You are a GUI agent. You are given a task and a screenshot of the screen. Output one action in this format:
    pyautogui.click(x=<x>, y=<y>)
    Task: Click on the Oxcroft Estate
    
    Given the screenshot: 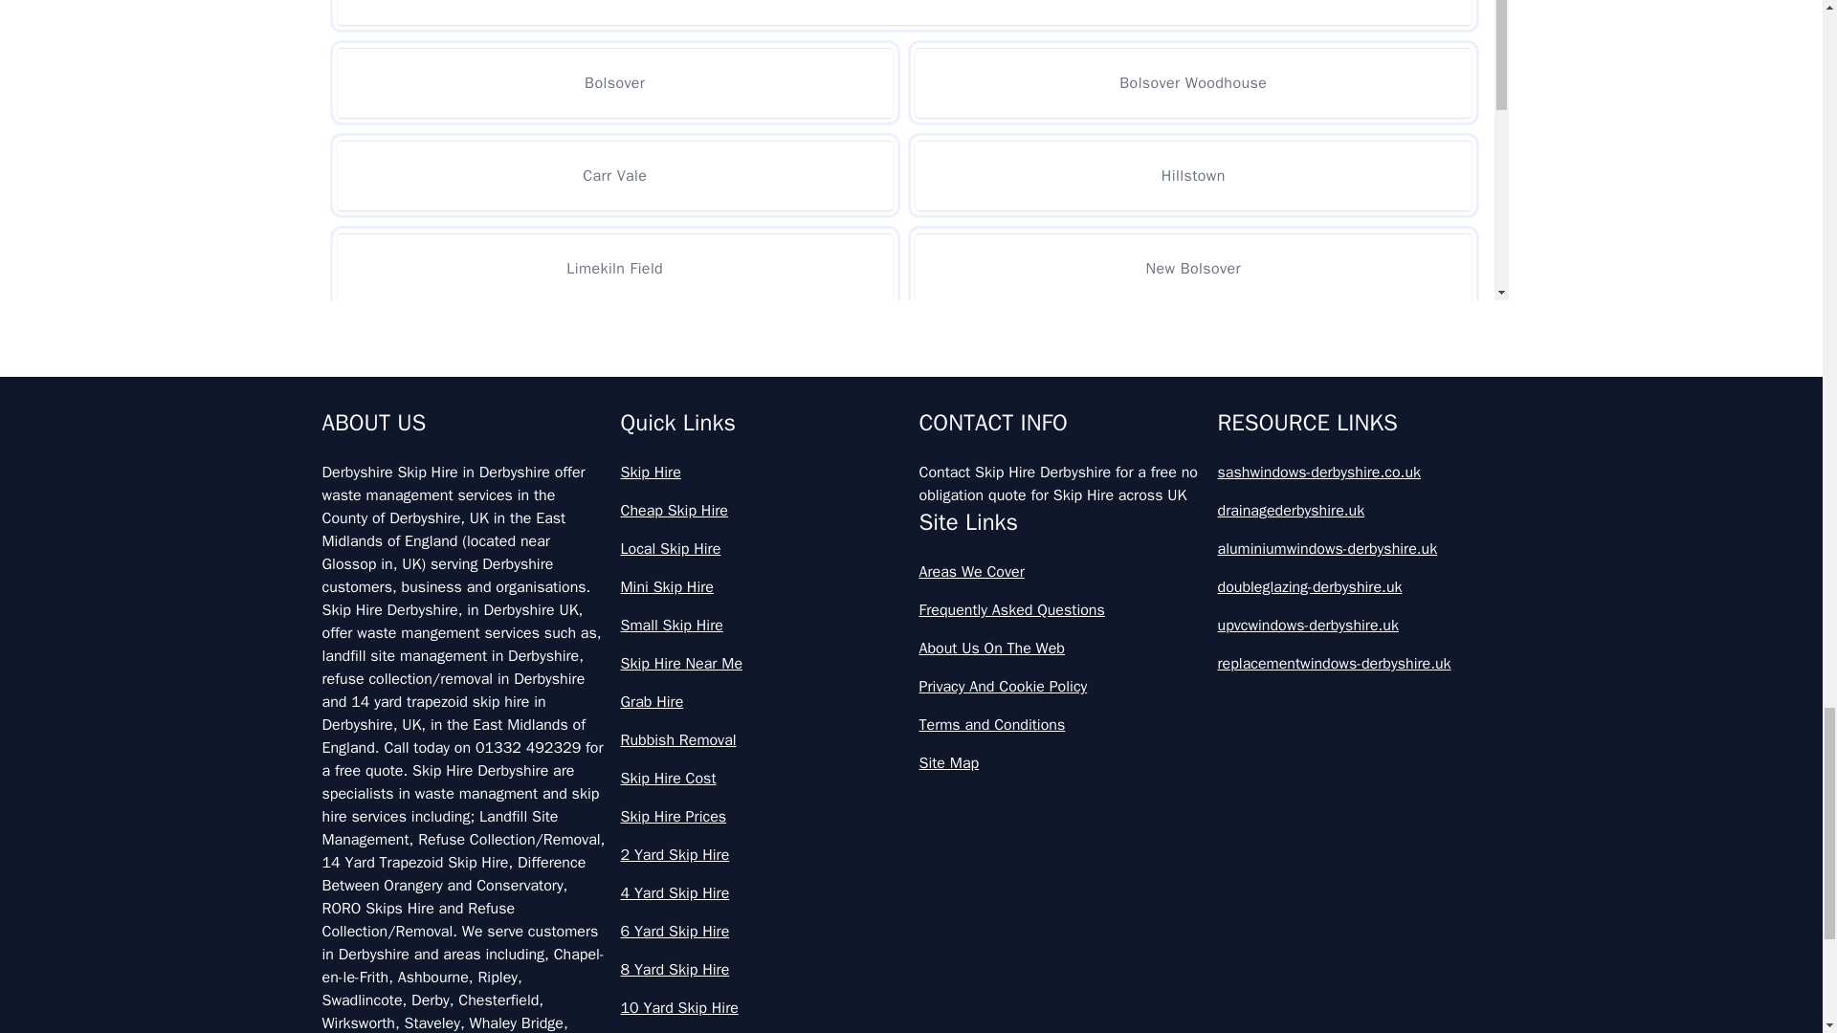 What is the action you would take?
    pyautogui.click(x=1192, y=361)
    